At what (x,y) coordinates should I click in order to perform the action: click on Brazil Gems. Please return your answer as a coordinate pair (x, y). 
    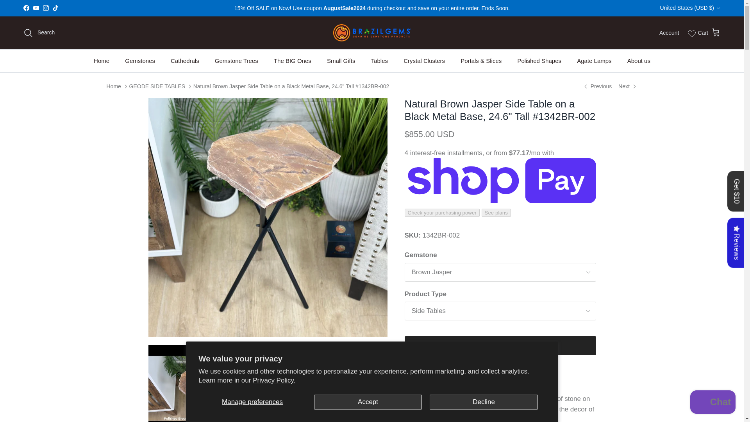
    Looking at the image, I should click on (372, 32).